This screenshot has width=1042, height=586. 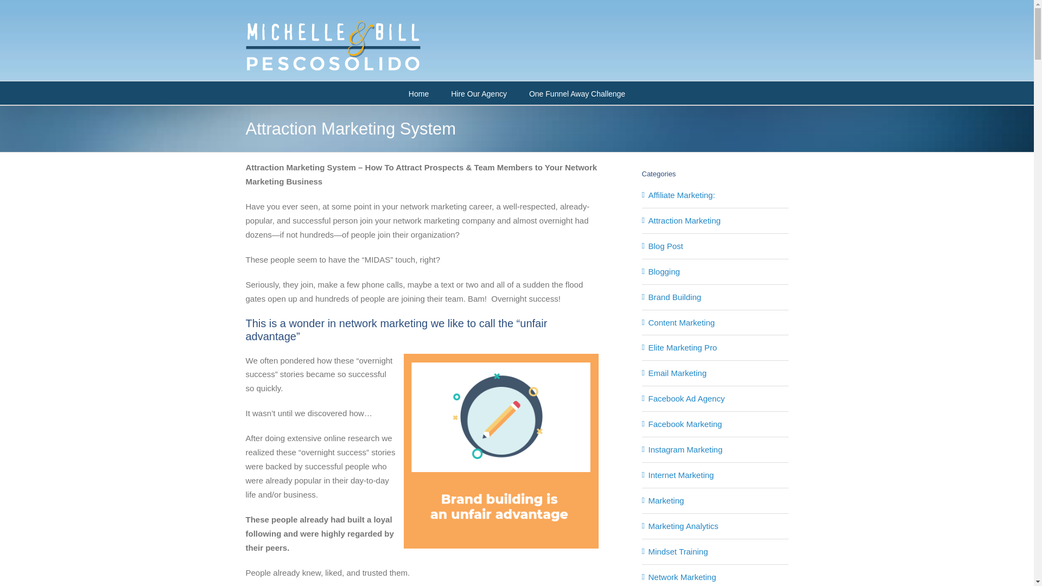 I want to click on Hire Our Agency, so click(x=479, y=93).